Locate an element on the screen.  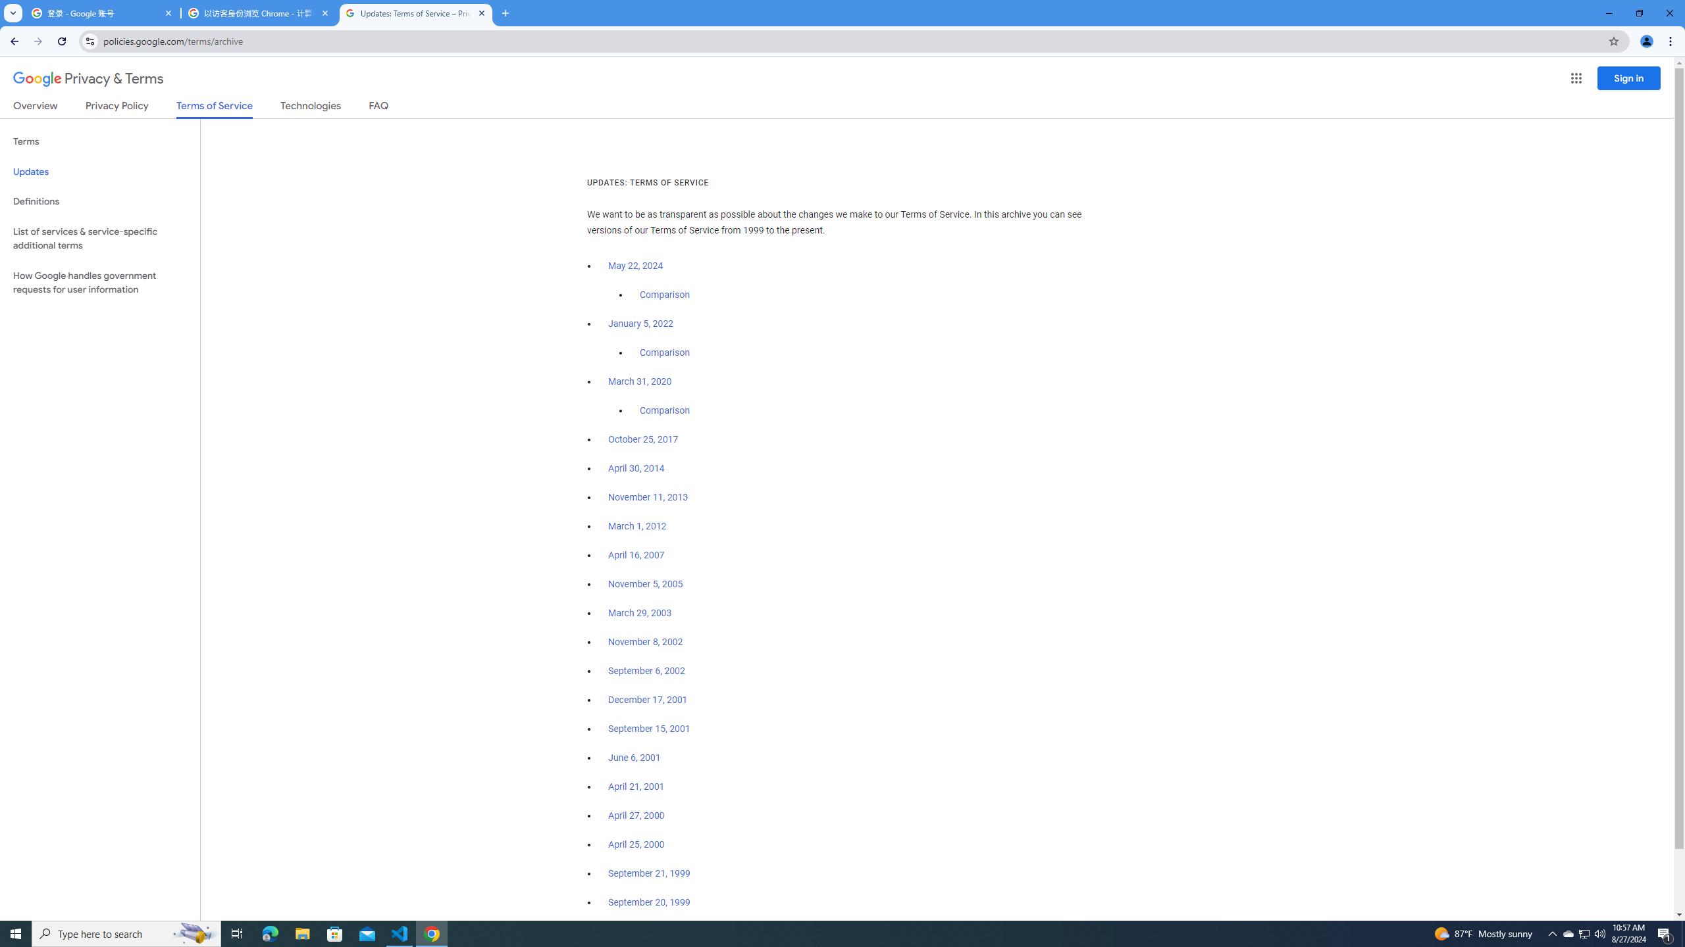
April 25, 2000 is located at coordinates (637, 844).